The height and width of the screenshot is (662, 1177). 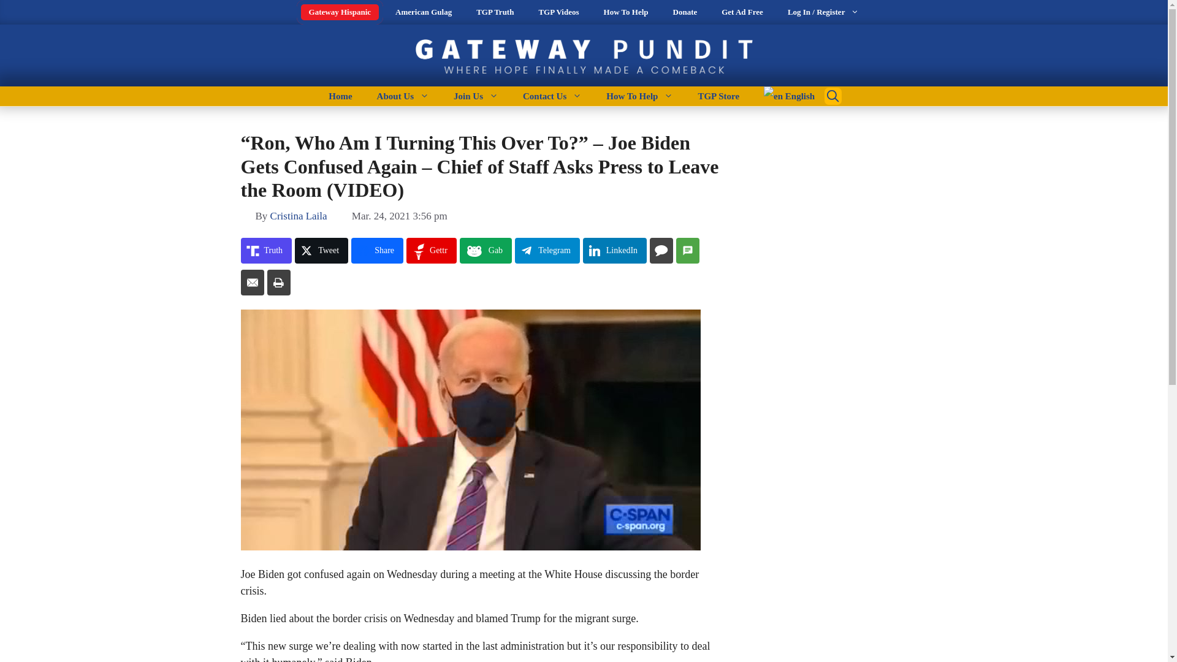 What do you see at coordinates (685, 12) in the screenshot?
I see `Donate` at bounding box center [685, 12].